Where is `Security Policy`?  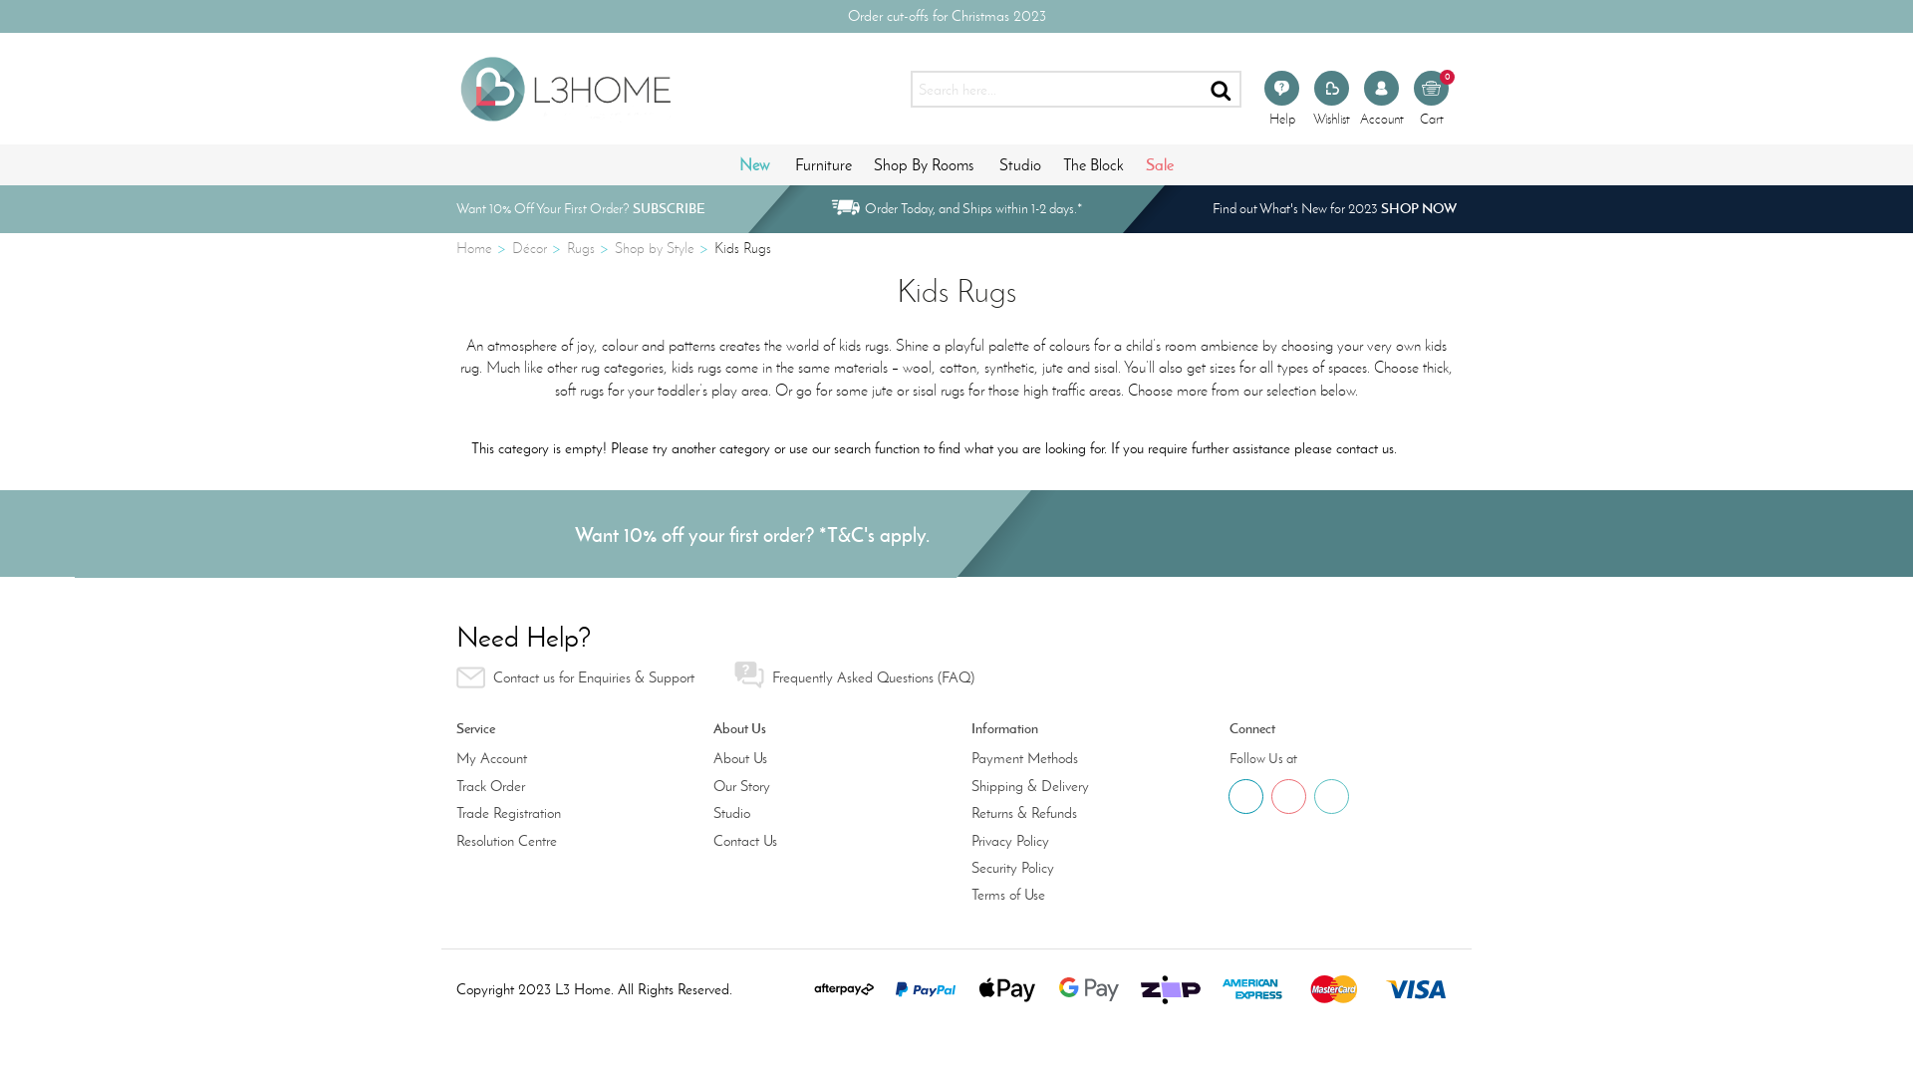
Security Policy is located at coordinates (1078, 869).